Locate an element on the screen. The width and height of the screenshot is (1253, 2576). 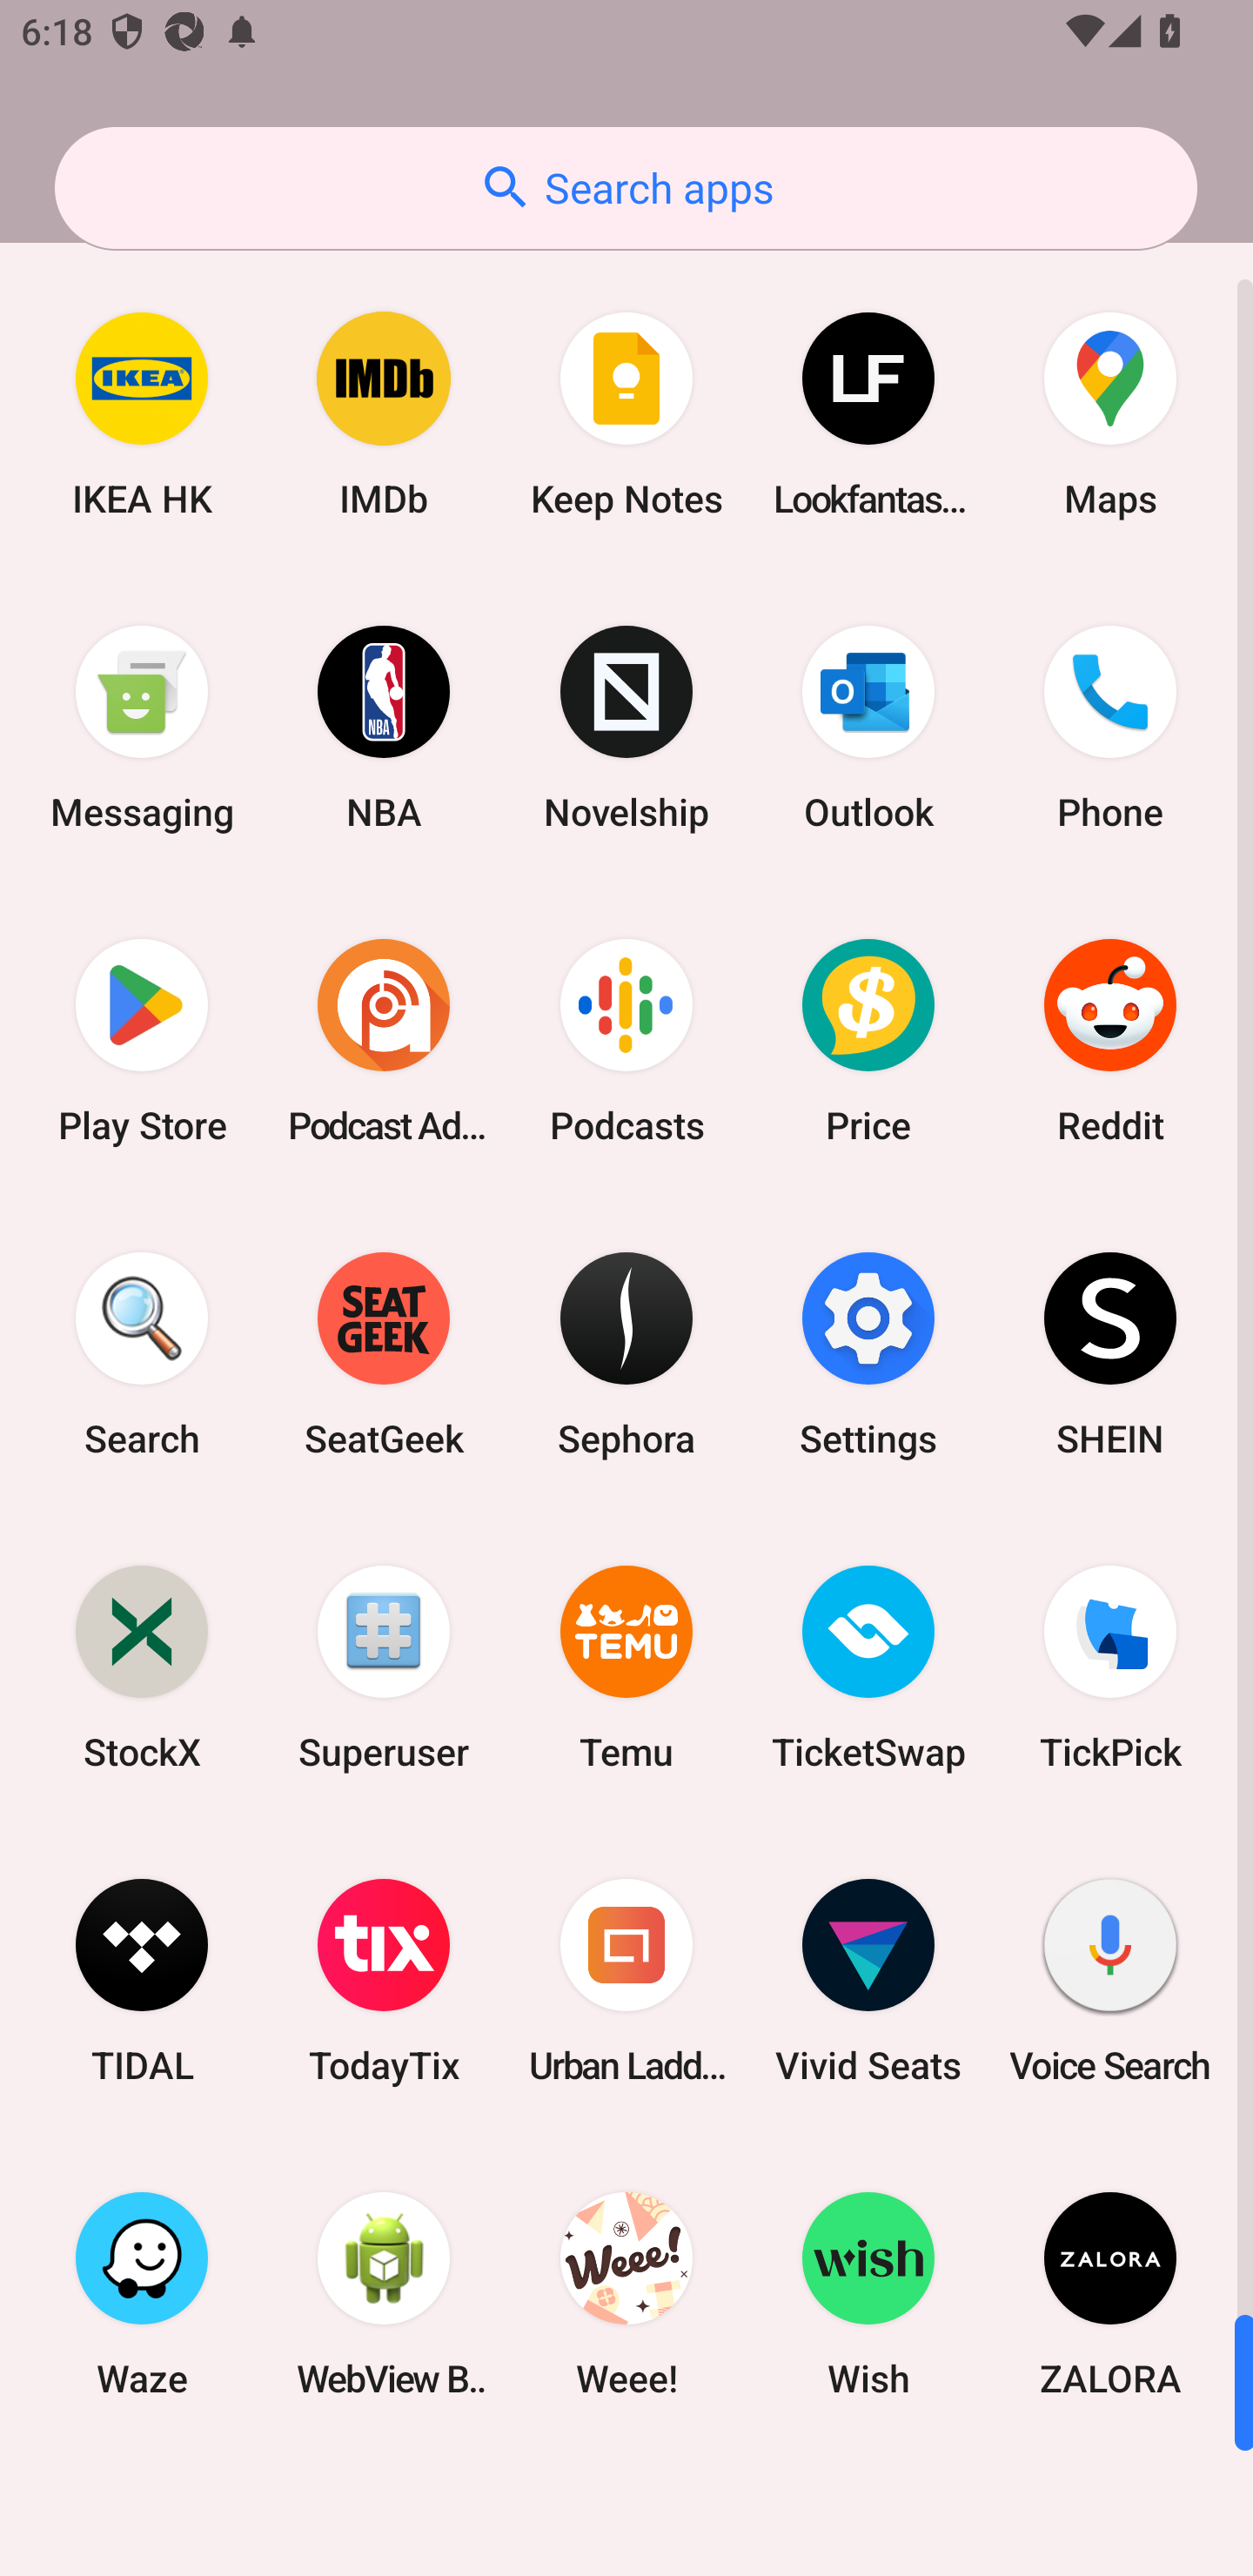
Podcasts is located at coordinates (626, 1041).